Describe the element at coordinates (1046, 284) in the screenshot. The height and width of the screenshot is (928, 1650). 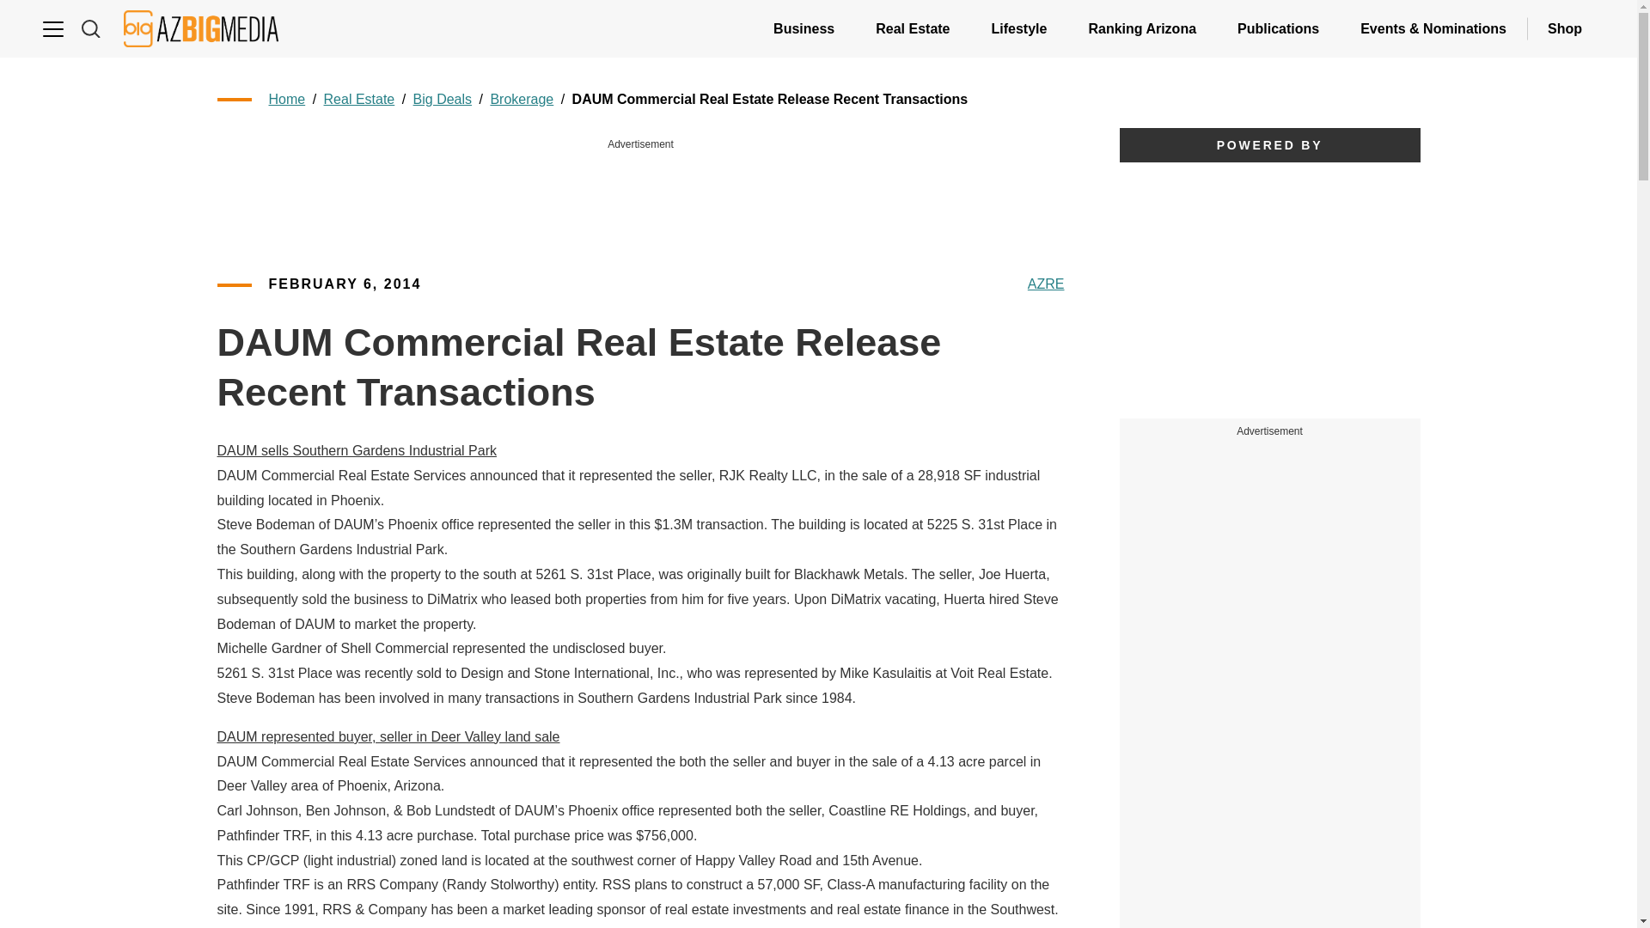
I see `Posts by AZRE` at that location.